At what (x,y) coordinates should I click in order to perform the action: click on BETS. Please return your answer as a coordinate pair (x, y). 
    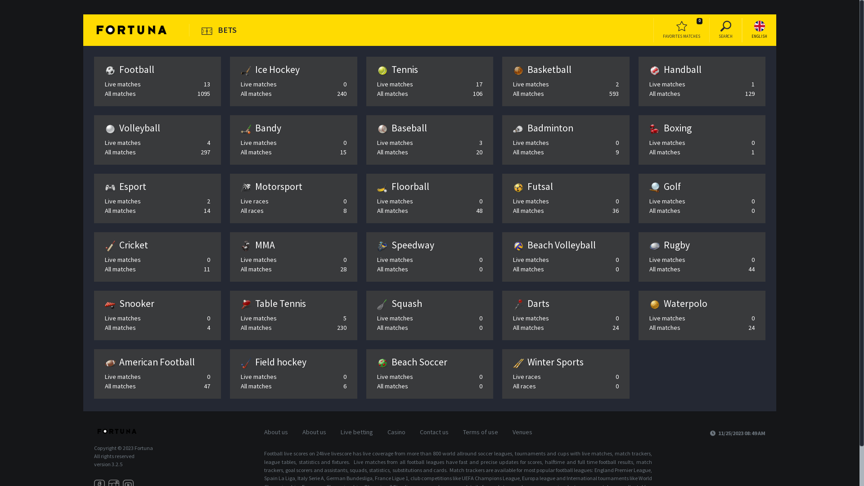
    Looking at the image, I should click on (219, 30).